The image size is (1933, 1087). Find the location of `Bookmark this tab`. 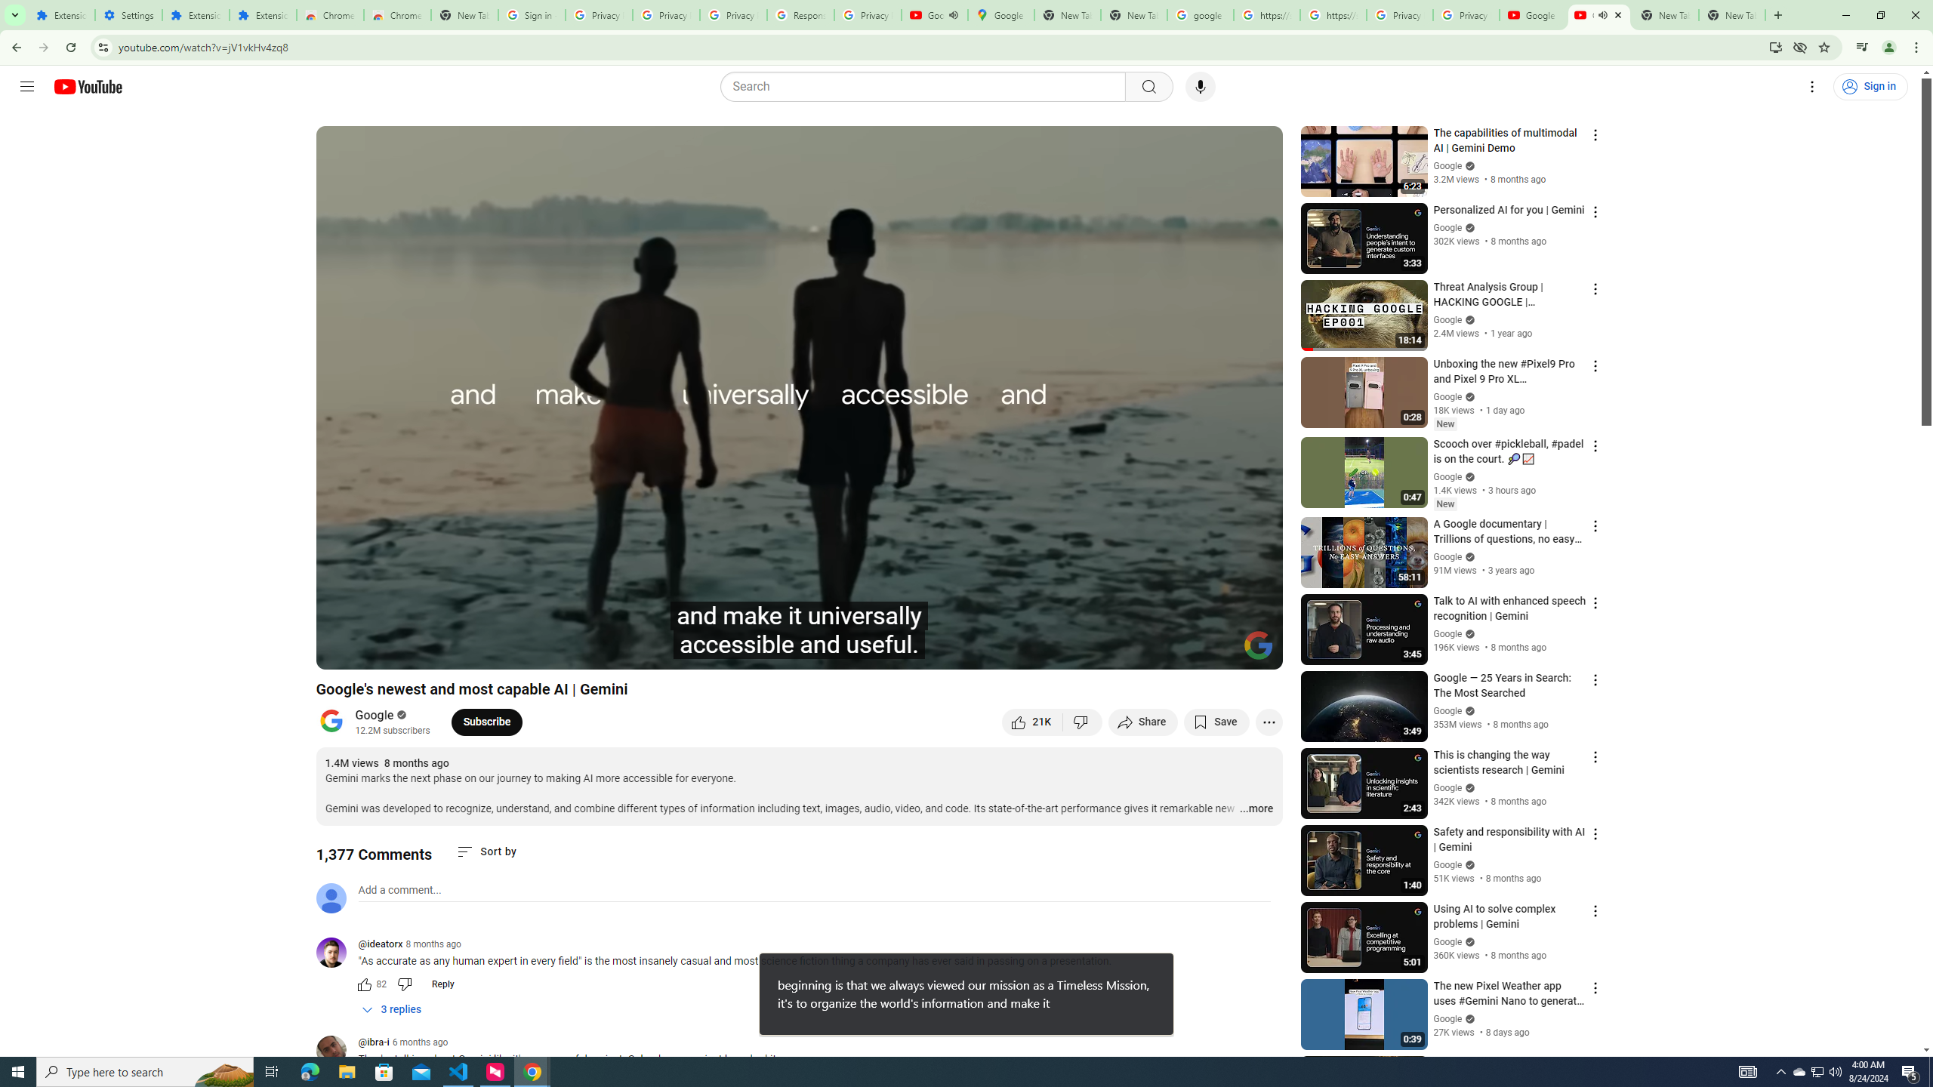

Bookmark this tab is located at coordinates (1823, 47).